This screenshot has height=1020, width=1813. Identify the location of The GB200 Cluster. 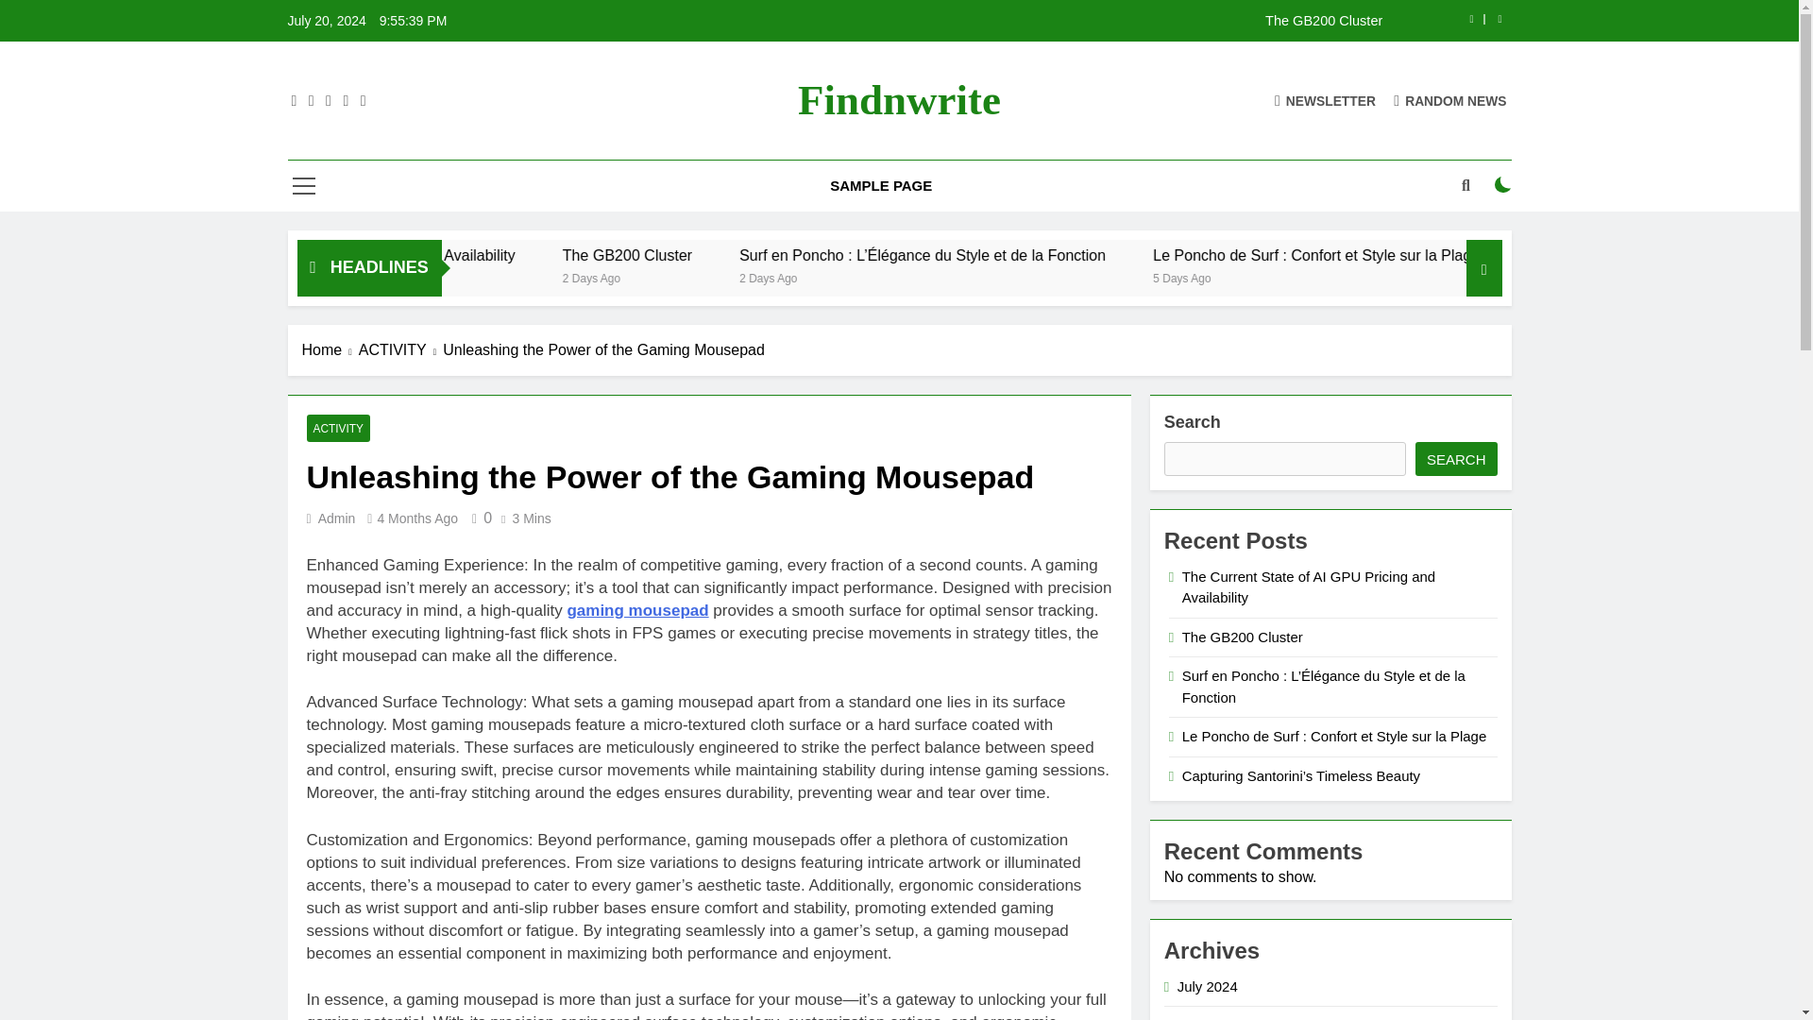
(810, 255).